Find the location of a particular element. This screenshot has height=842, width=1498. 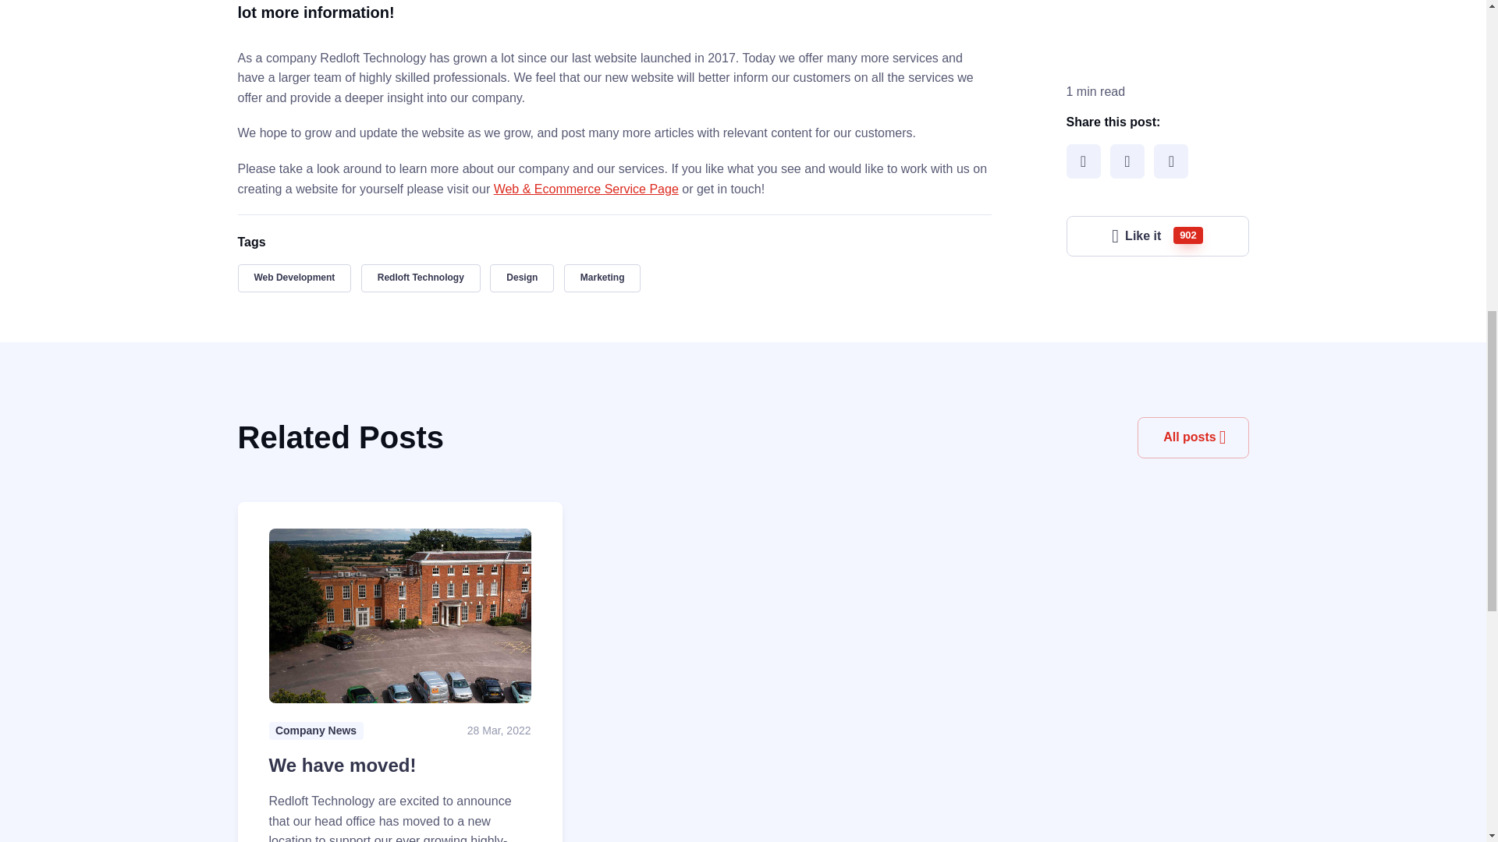

Web and Ecommerce Service Page is located at coordinates (586, 189).